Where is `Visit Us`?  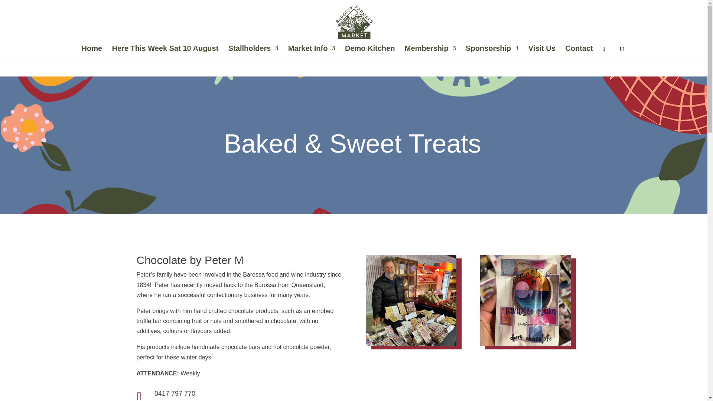 Visit Us is located at coordinates (541, 52).